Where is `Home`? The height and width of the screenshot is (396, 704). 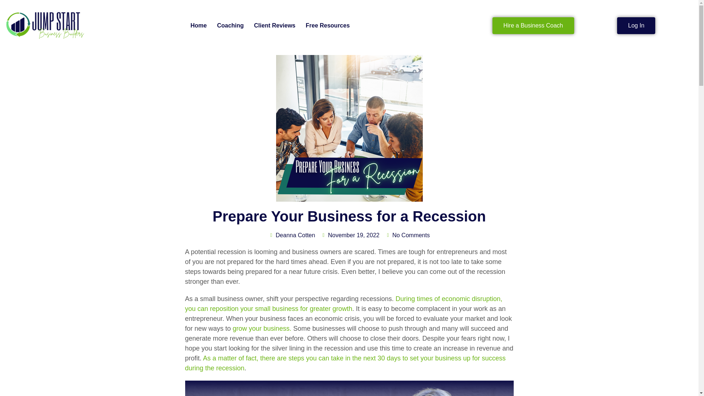 Home is located at coordinates (198, 26).